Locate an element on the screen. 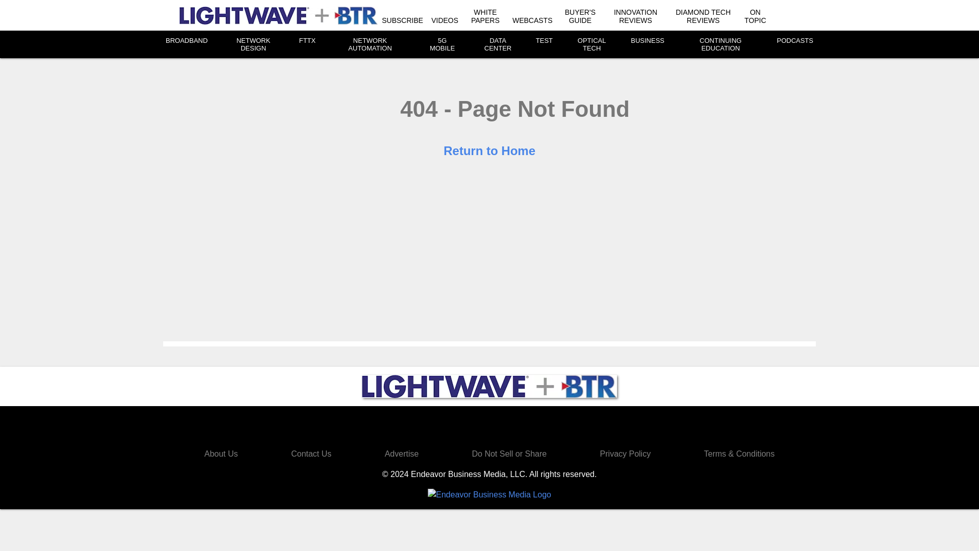 This screenshot has height=551, width=979. Privacy Policy is located at coordinates (625, 454).